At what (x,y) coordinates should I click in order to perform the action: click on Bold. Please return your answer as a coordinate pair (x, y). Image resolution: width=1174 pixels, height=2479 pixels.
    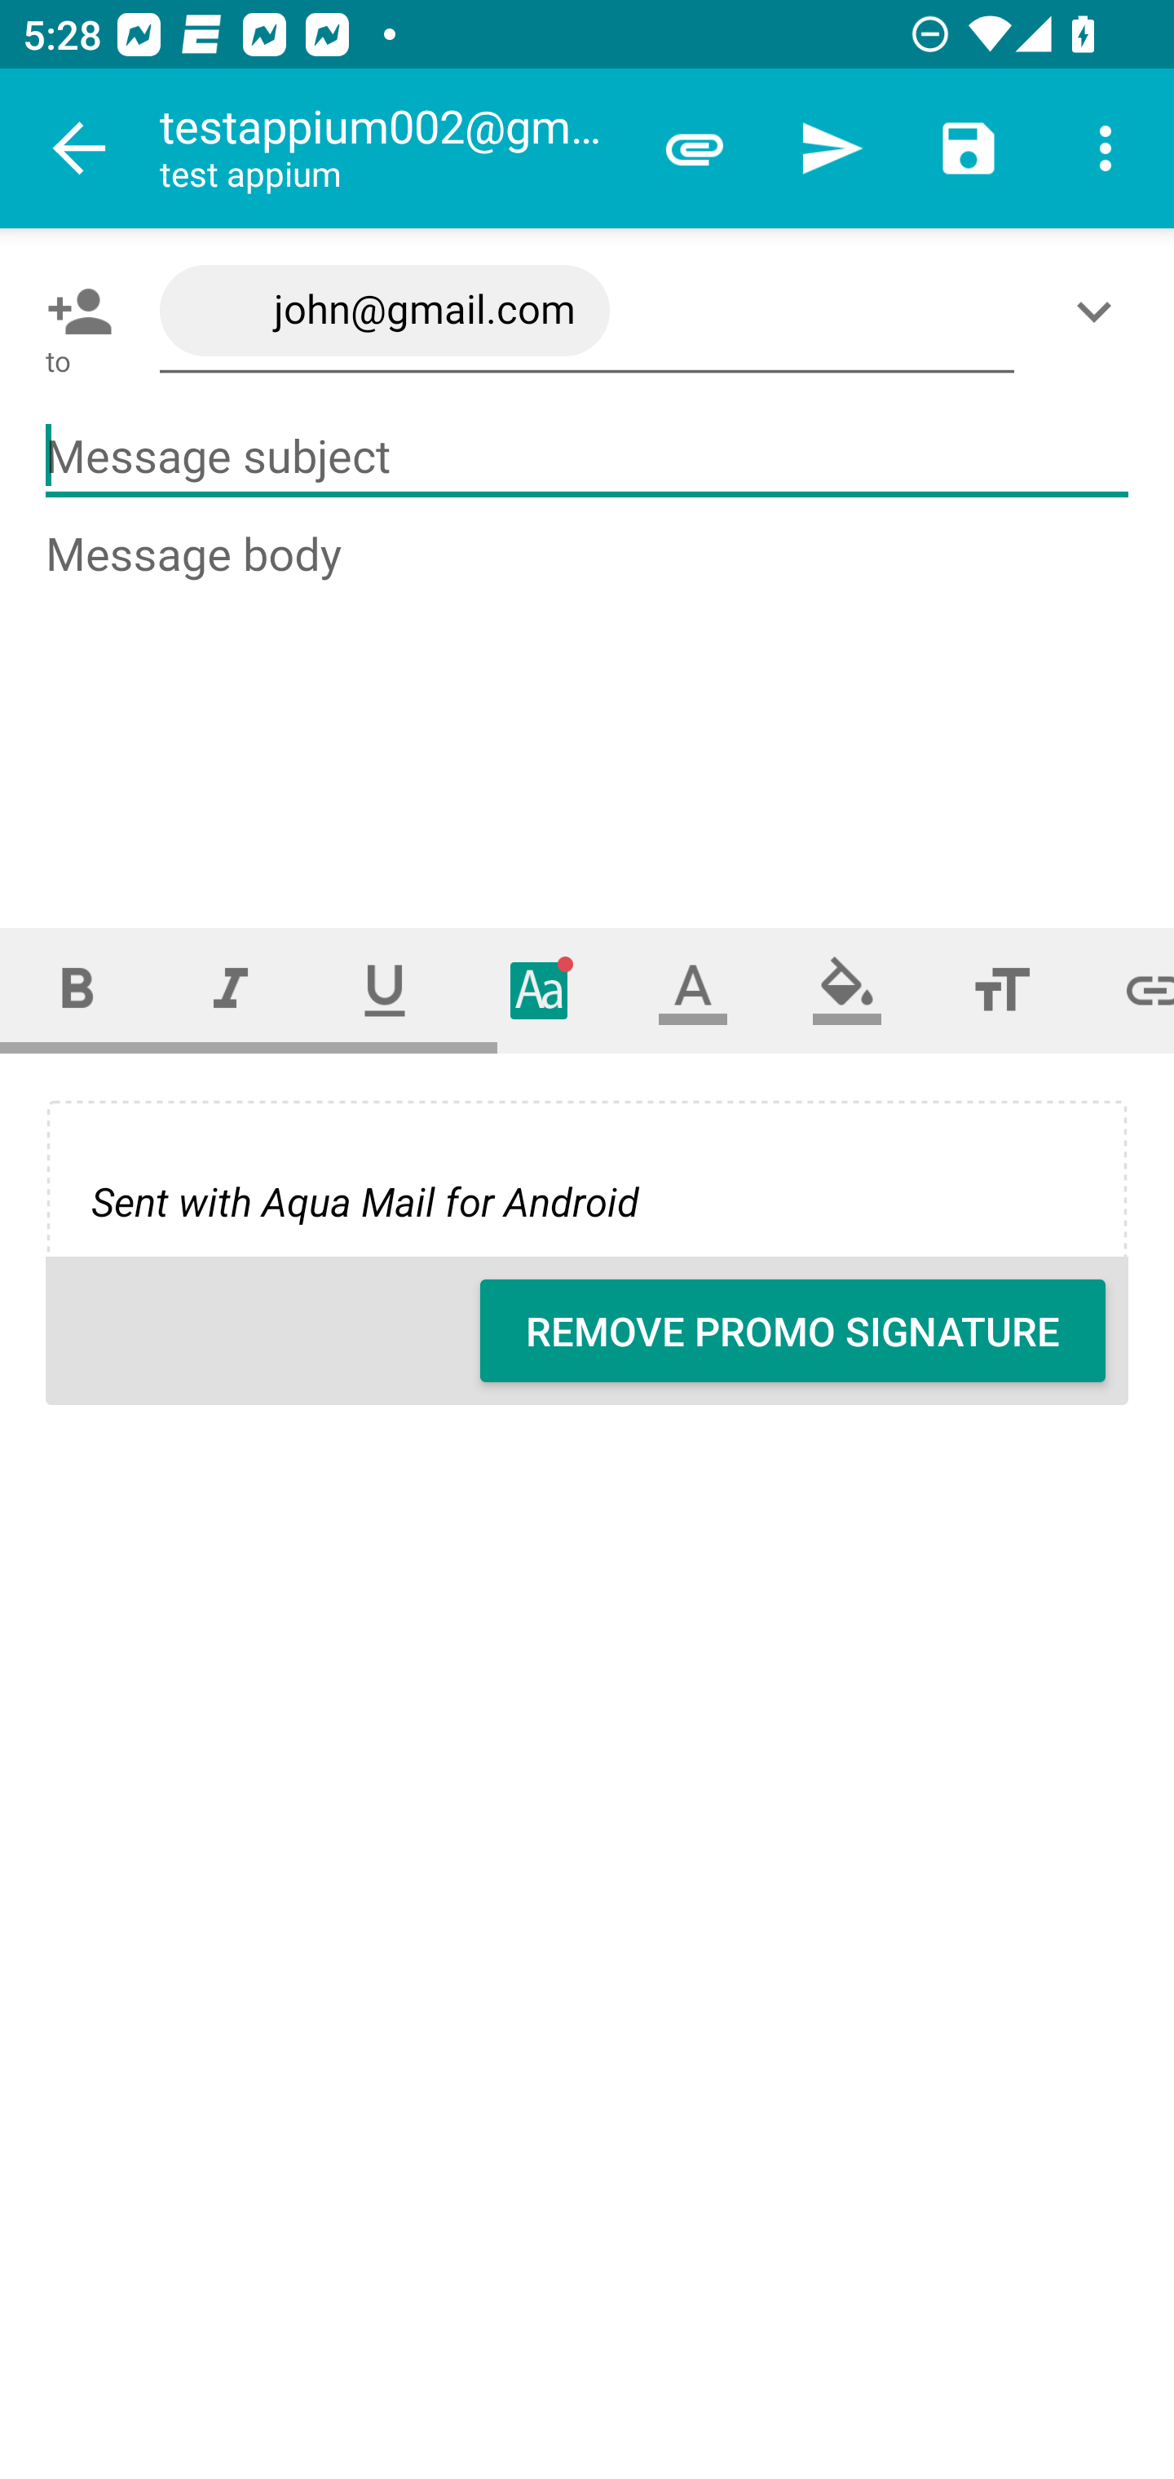
    Looking at the image, I should click on (77, 990).